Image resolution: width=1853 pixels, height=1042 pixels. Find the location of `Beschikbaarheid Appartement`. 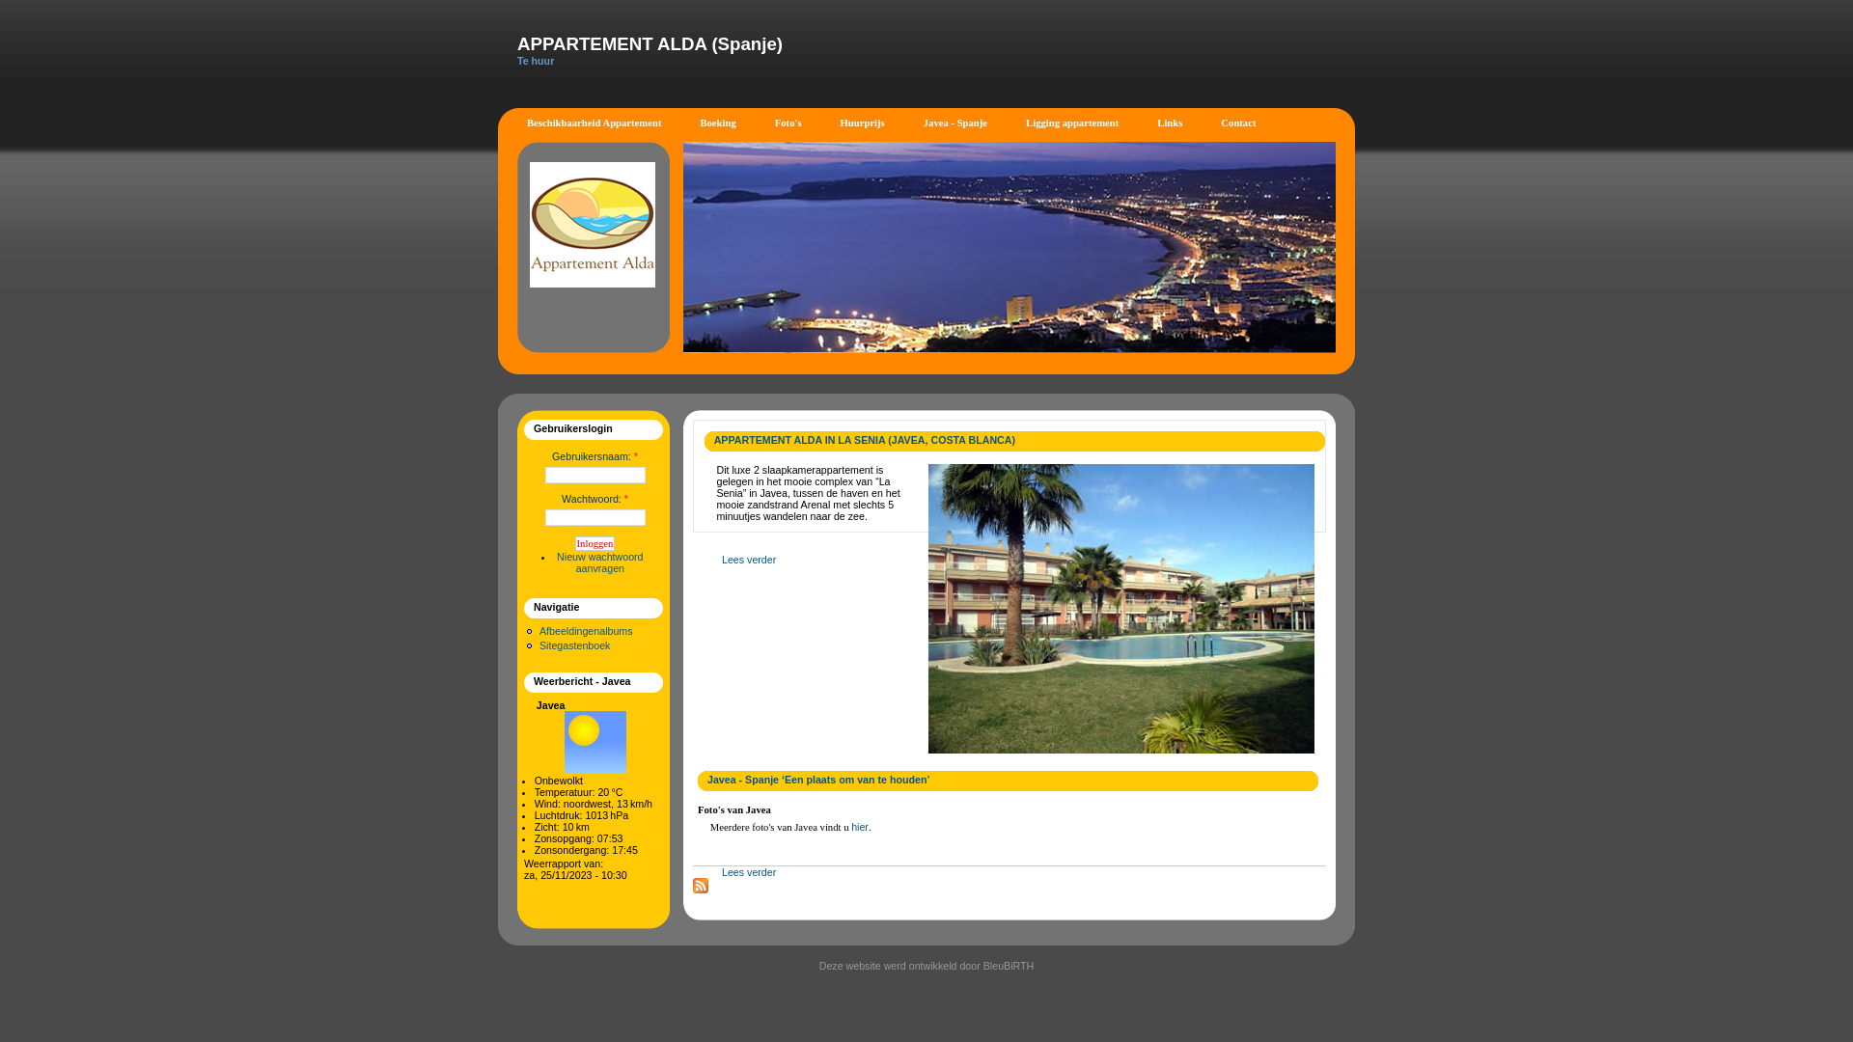

Beschikbaarheid Appartement is located at coordinates (595, 123).